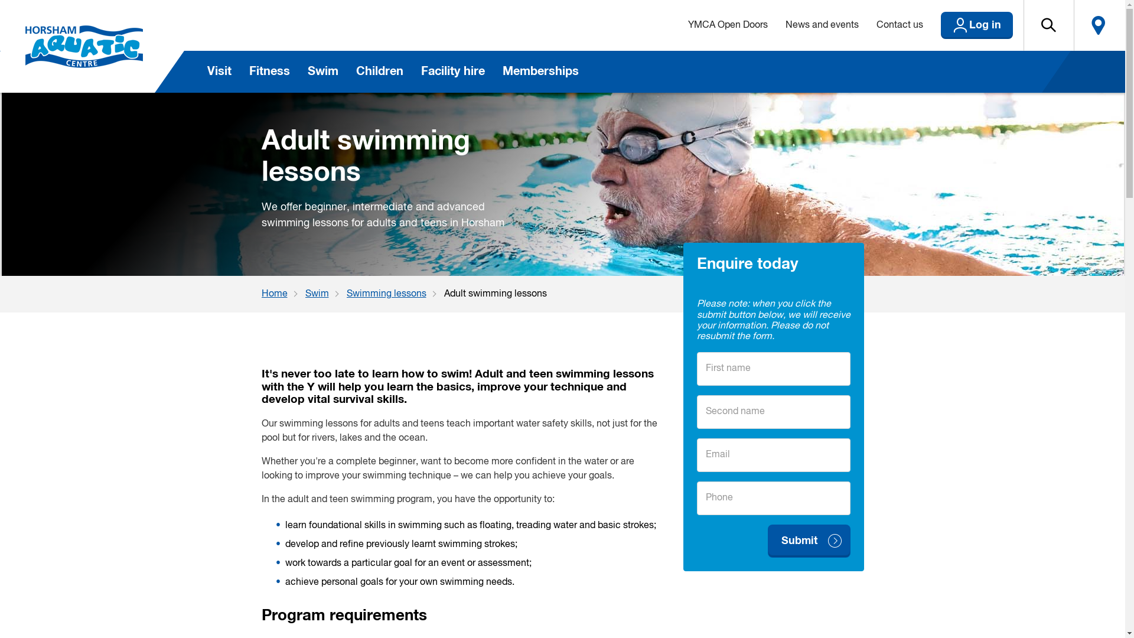 This screenshot has width=1134, height=638. What do you see at coordinates (380, 72) in the screenshot?
I see `Children` at bounding box center [380, 72].